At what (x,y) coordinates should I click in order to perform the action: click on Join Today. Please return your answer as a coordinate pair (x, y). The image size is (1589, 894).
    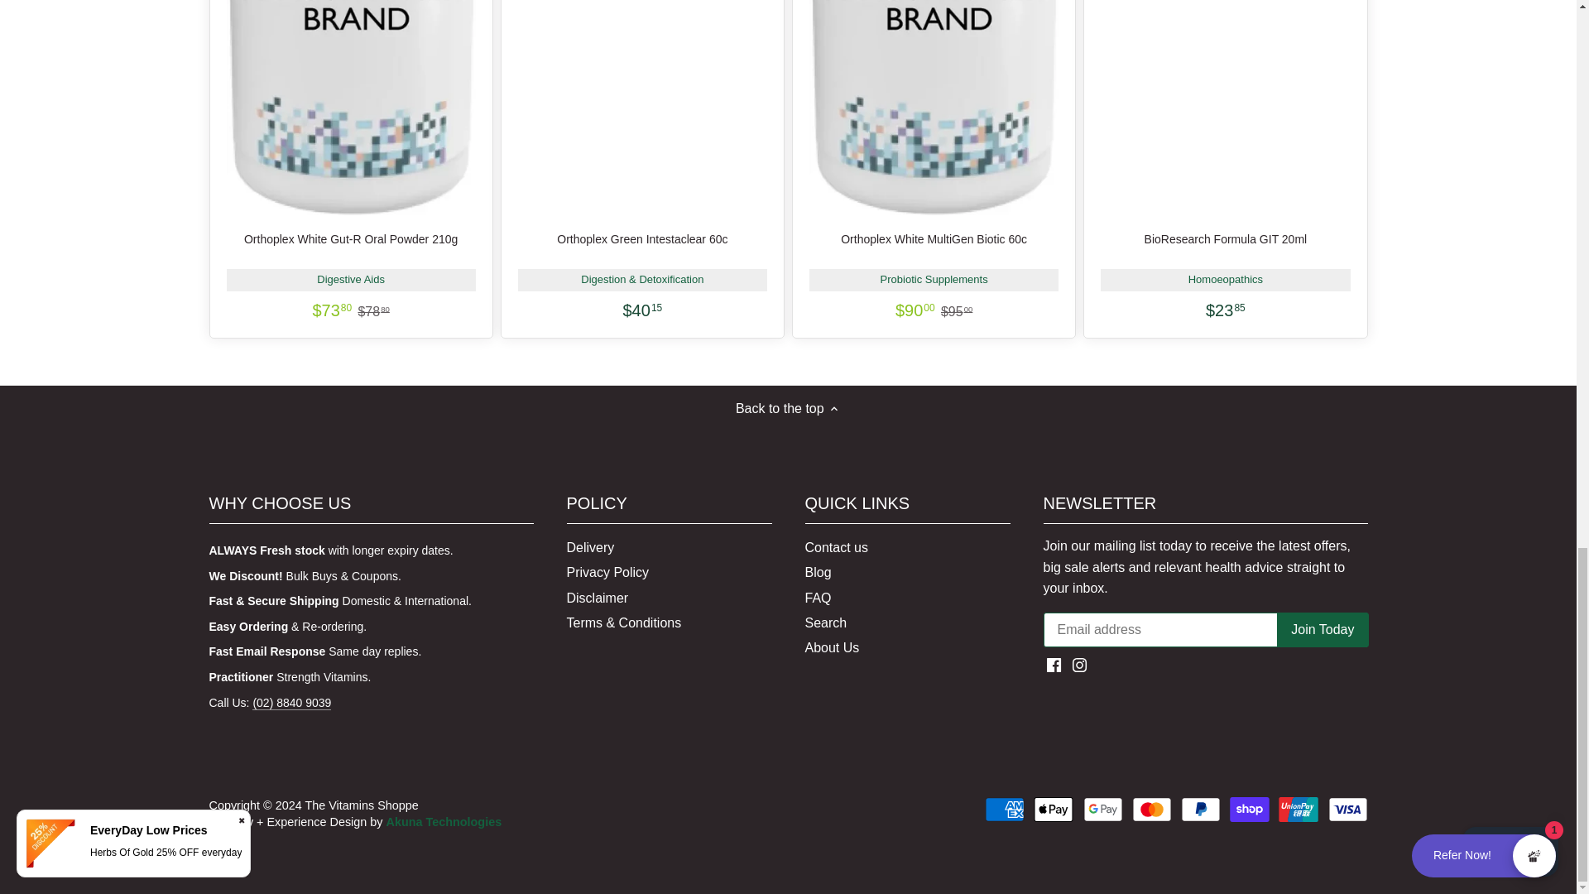
    Looking at the image, I should click on (1323, 629).